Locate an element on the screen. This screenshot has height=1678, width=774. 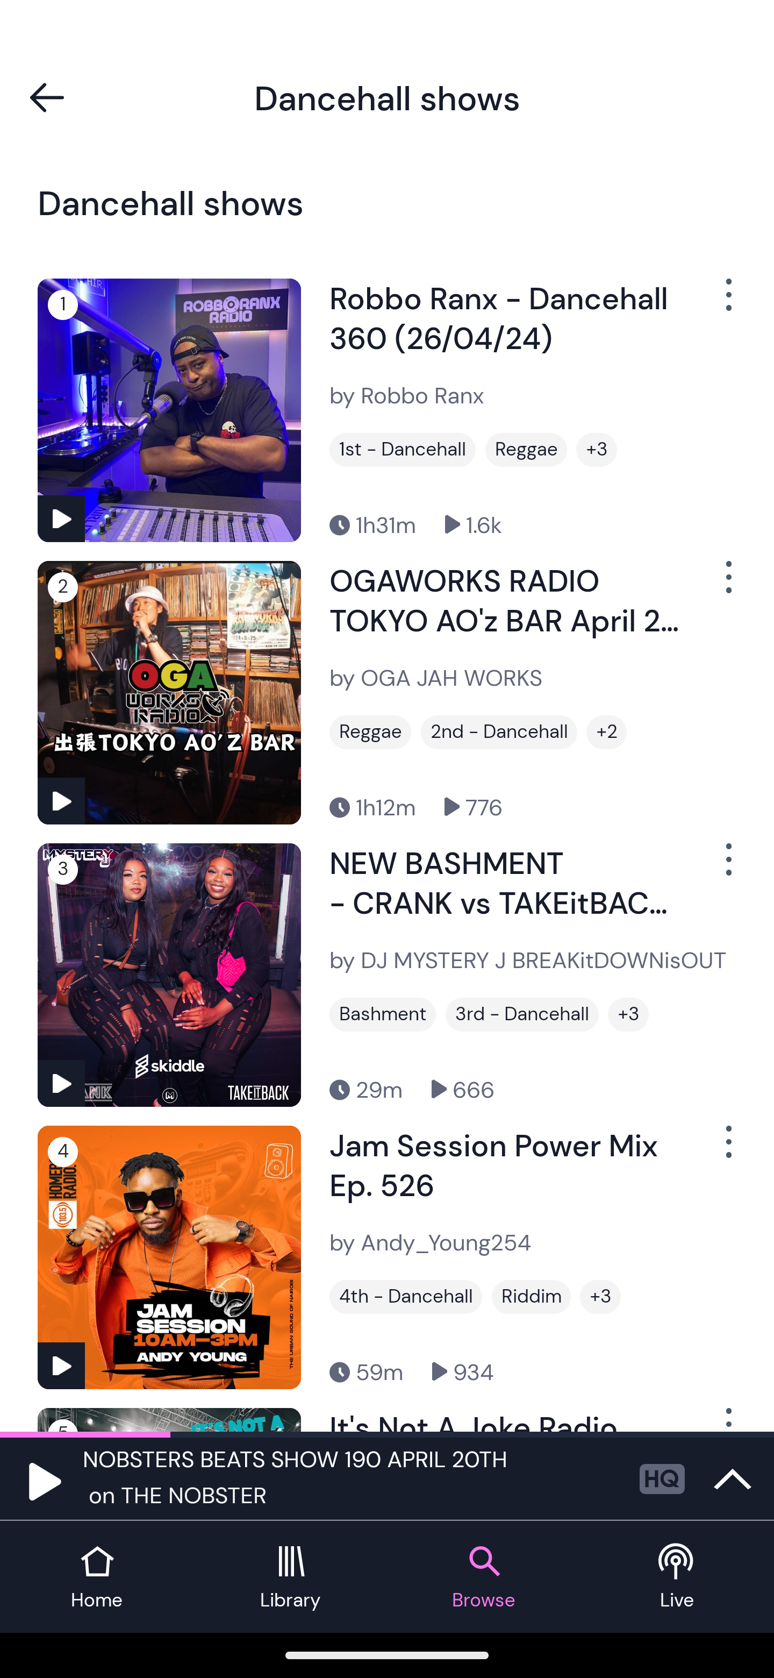
Live tab Live is located at coordinates (677, 1577).